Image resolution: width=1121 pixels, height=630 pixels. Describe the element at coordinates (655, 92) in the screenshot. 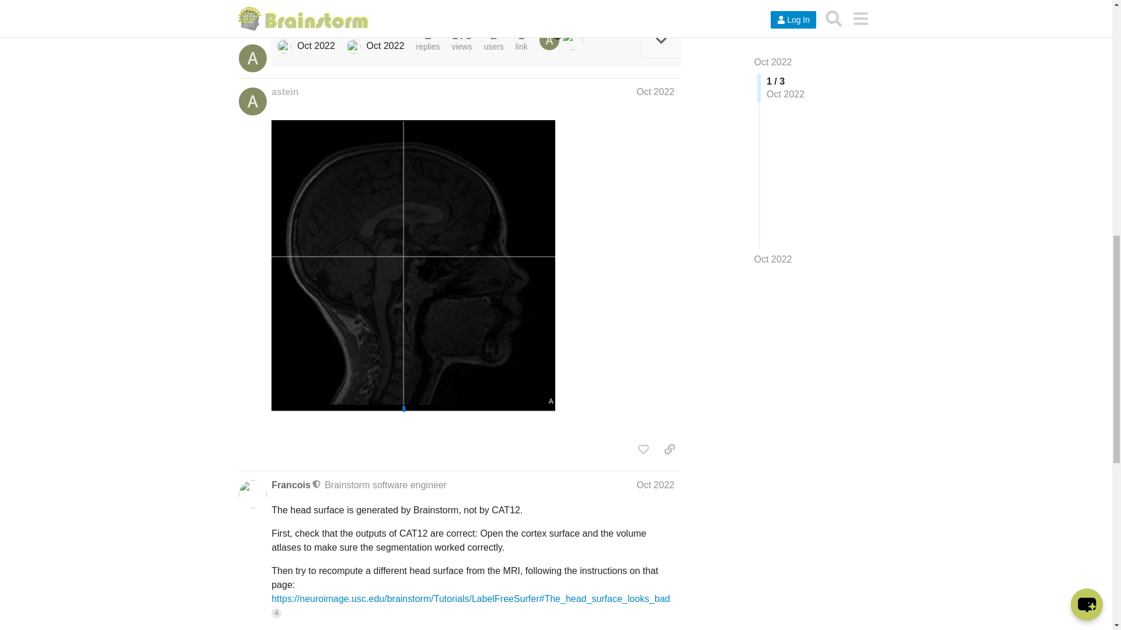

I see `Oct 2022` at that location.